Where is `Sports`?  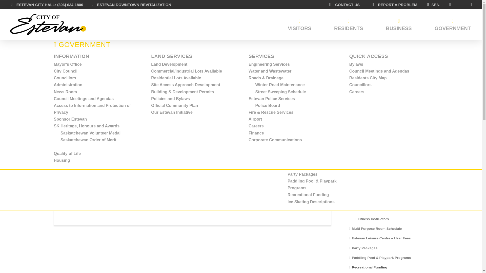
Sports is located at coordinates (138, 92).